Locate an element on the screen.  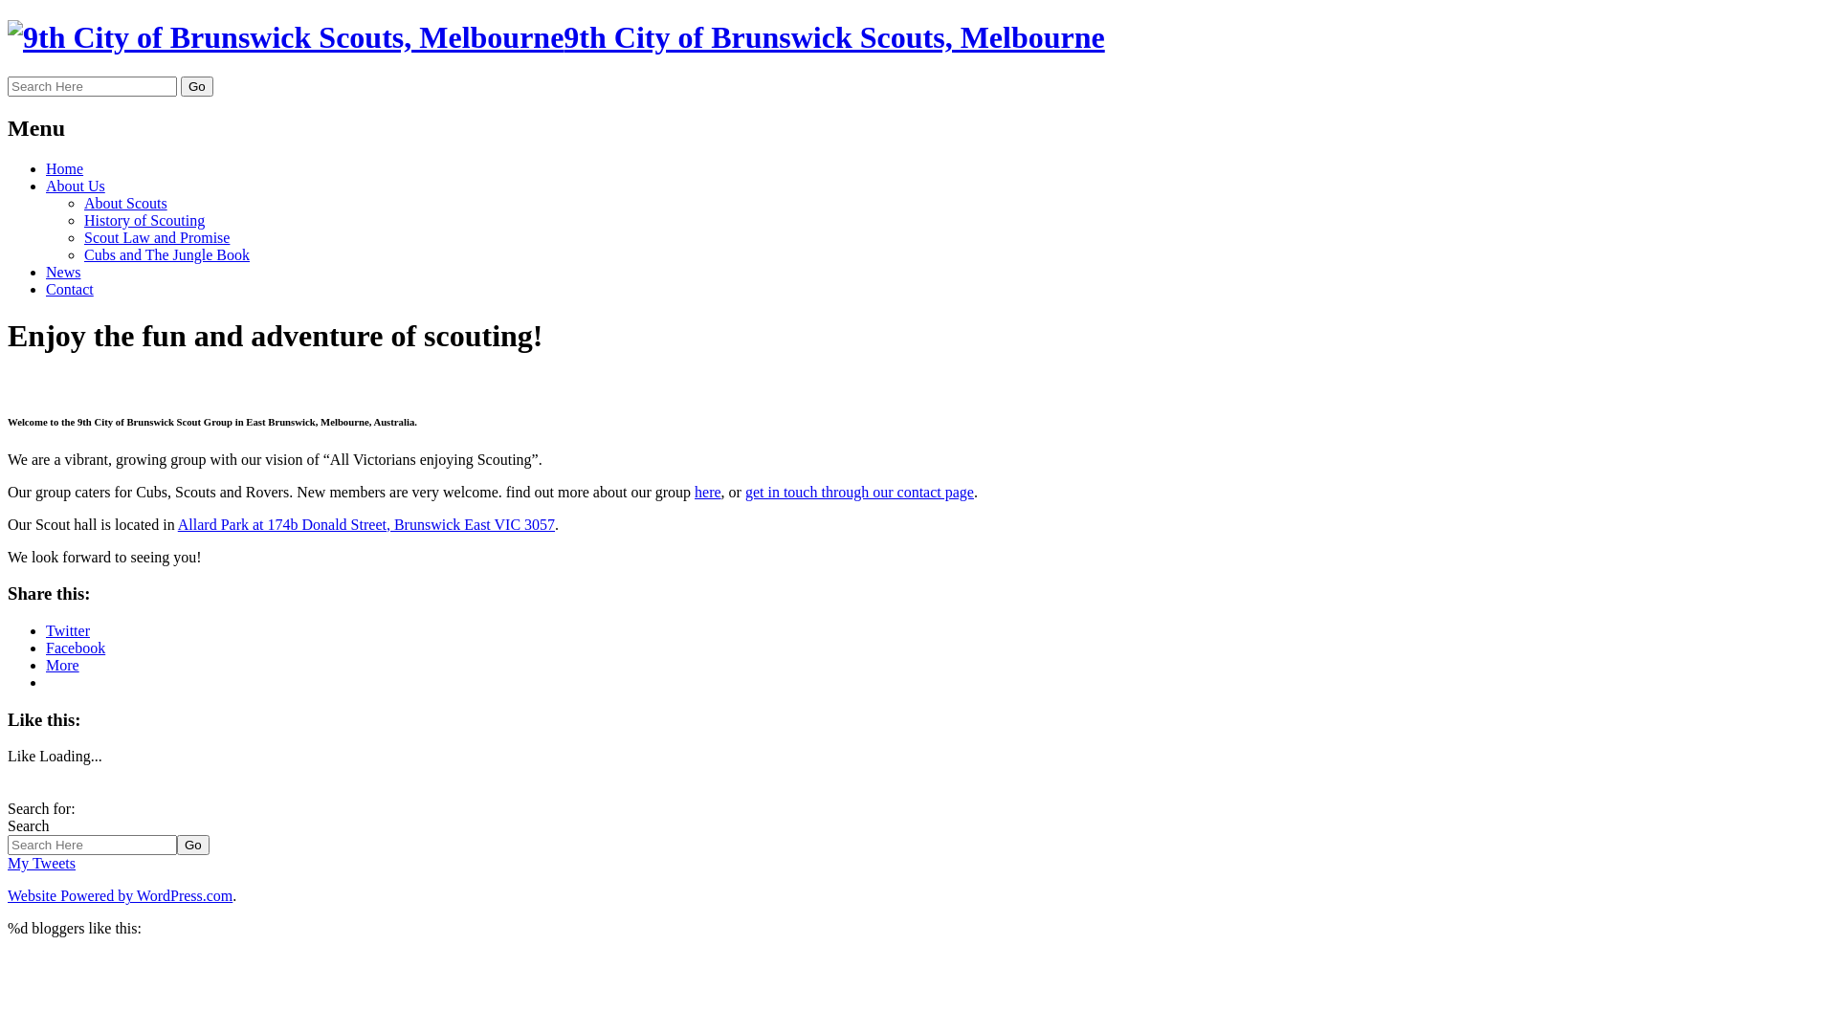
Facebook is located at coordinates (76, 648).